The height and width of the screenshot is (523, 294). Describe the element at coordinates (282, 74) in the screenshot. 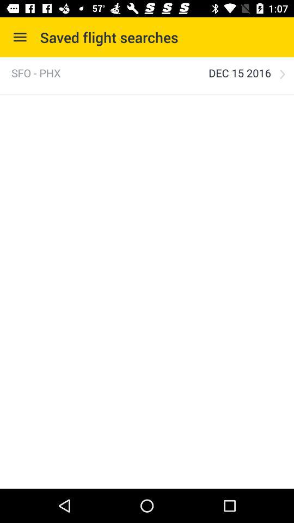

I see `press the item to the right of the dec 15 2016` at that location.